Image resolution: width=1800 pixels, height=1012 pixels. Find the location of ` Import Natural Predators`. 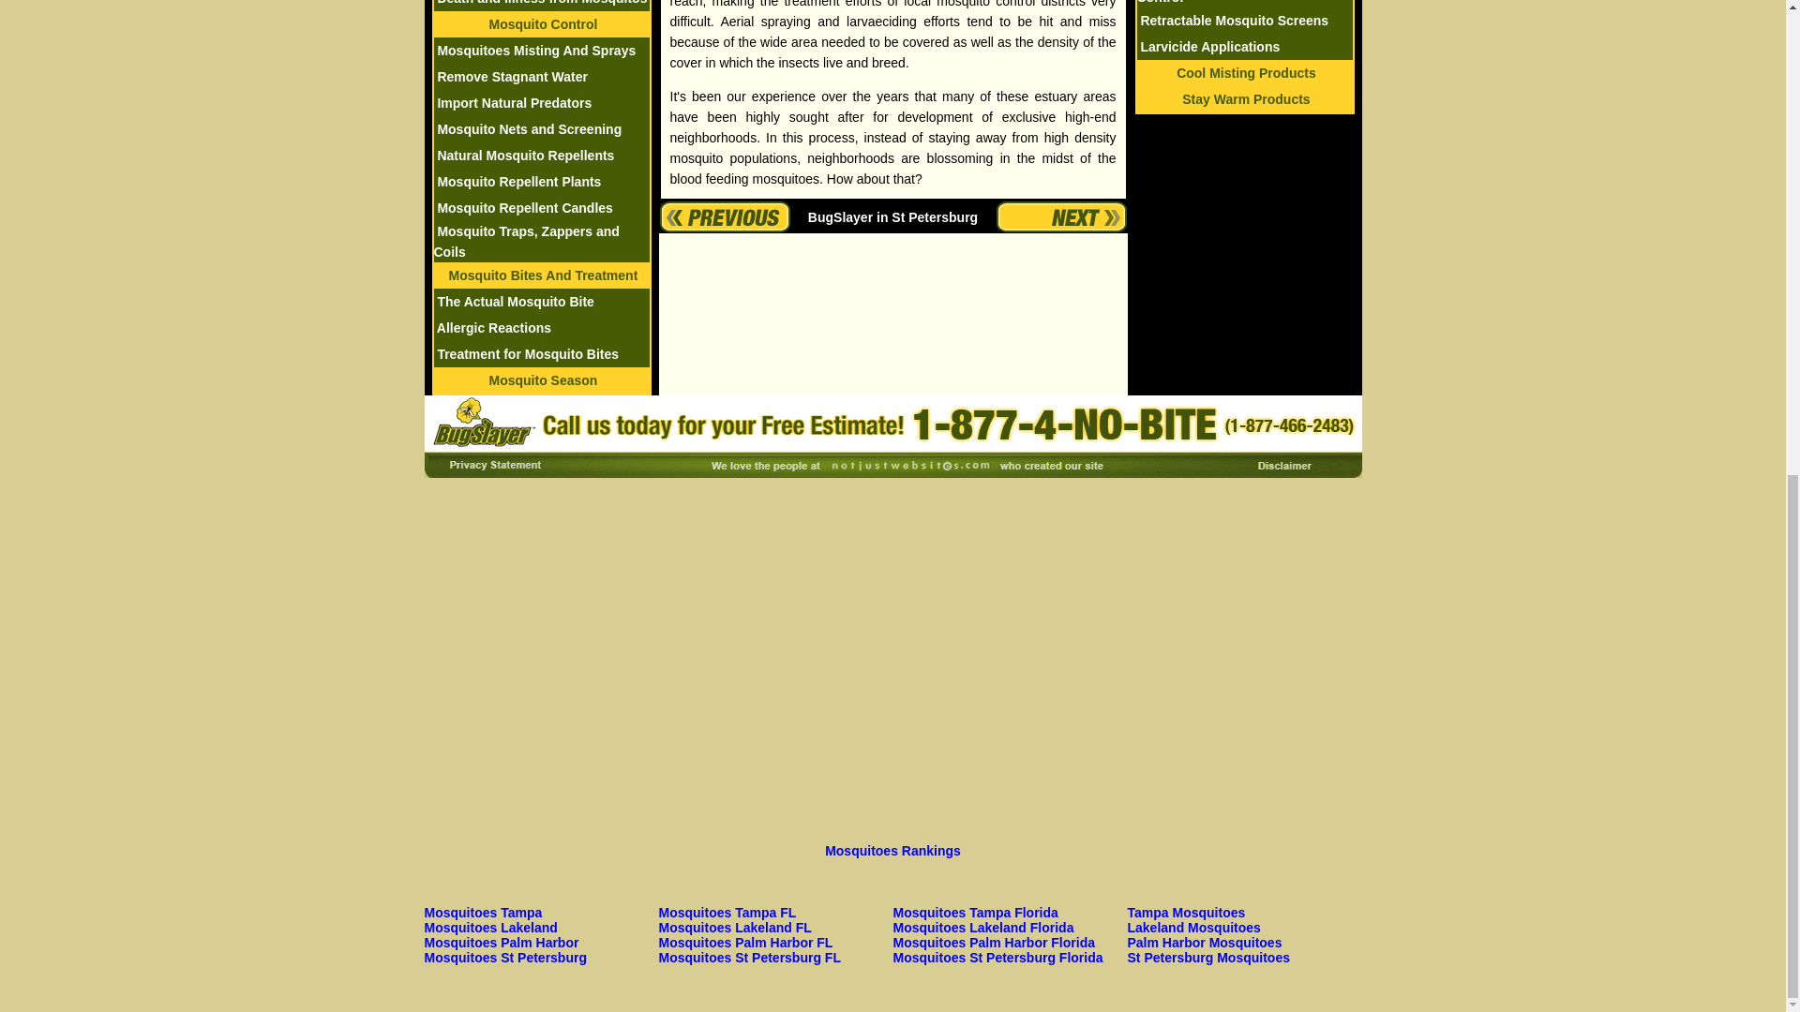

 Import Natural Predators is located at coordinates (512, 102).